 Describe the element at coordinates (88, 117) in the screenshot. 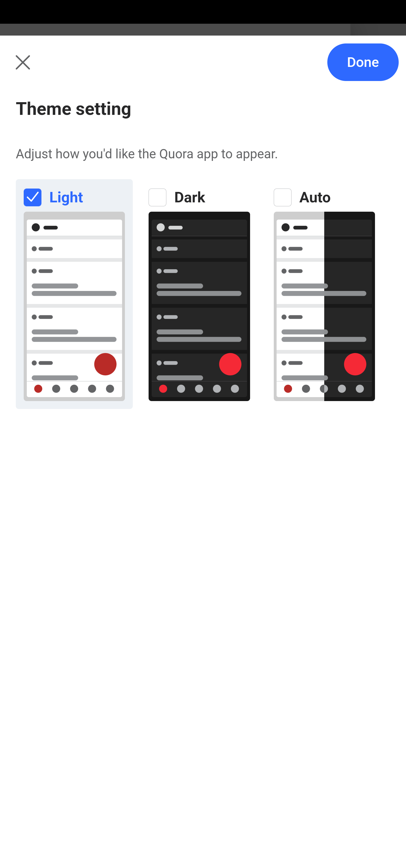

I see `All Notifications Read` at that location.